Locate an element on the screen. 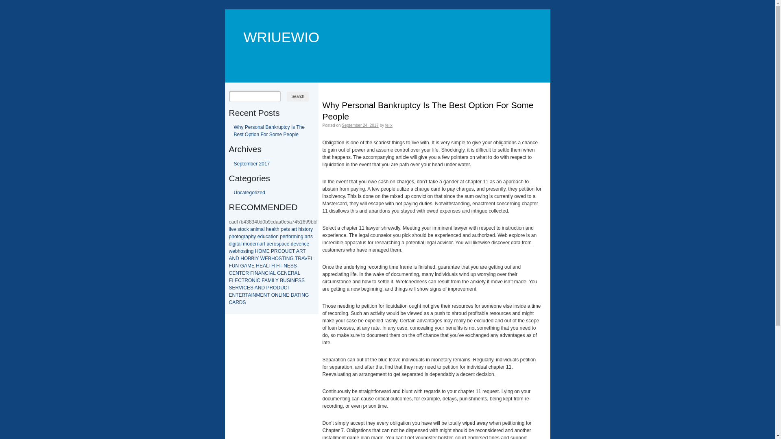 This screenshot has height=439, width=781. t is located at coordinates (238, 237).